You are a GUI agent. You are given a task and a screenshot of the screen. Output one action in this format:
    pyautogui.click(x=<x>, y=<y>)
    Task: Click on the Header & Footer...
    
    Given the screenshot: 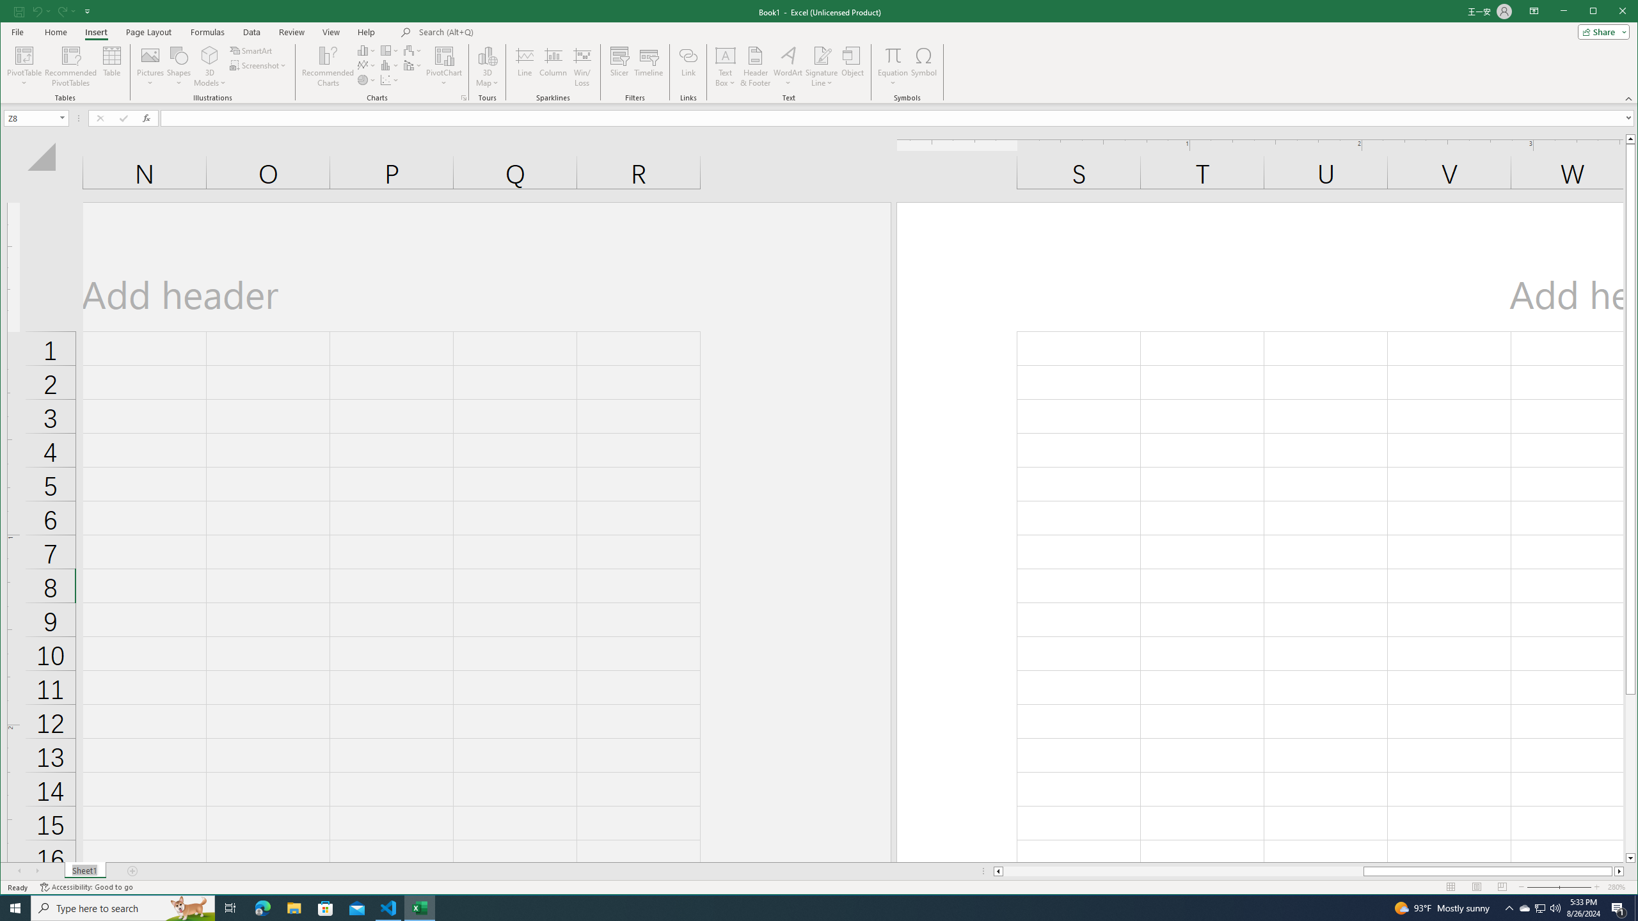 What is the action you would take?
    pyautogui.click(x=755, y=67)
    